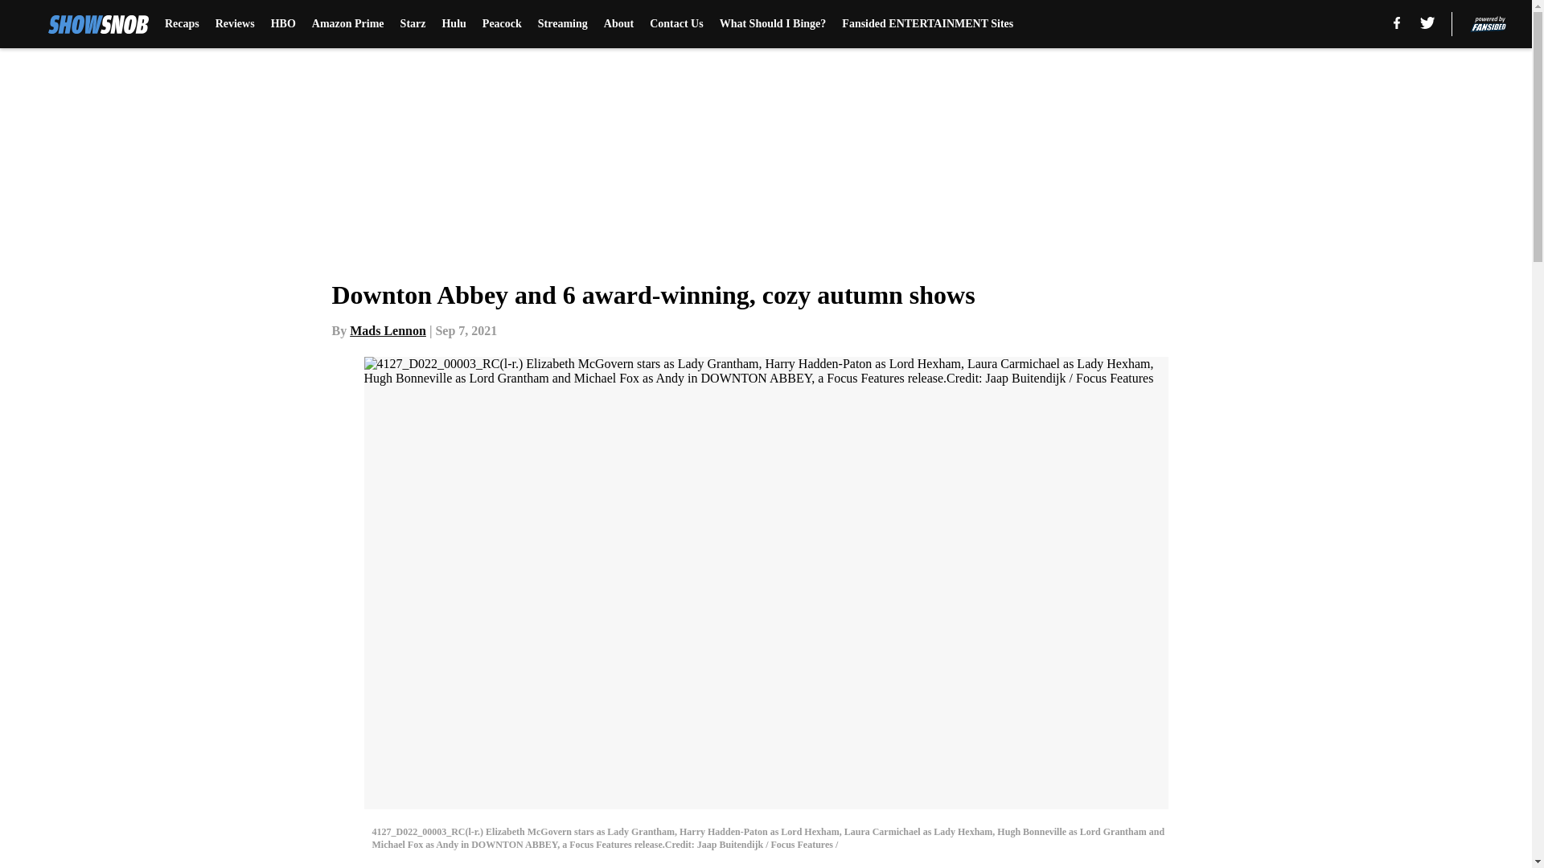 This screenshot has height=868, width=1544. What do you see at coordinates (563, 24) in the screenshot?
I see `Streaming` at bounding box center [563, 24].